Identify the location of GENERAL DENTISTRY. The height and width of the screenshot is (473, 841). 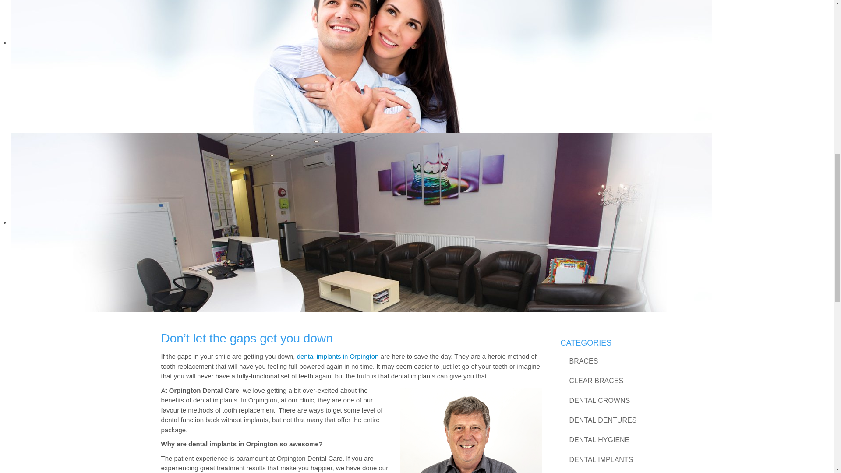
(618, 471).